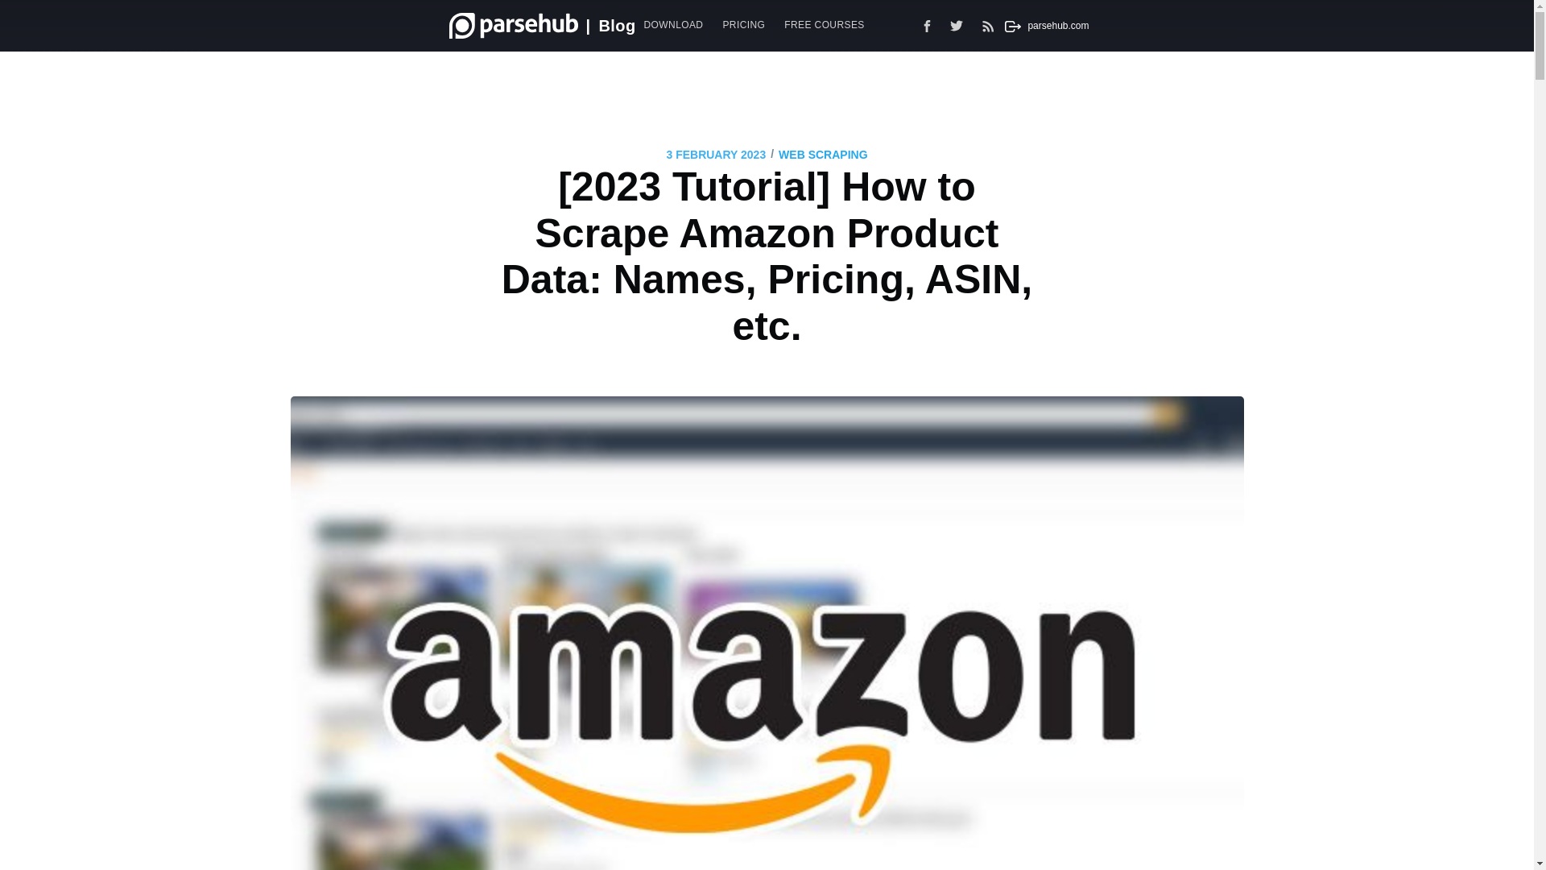 The image size is (1546, 870). Describe the element at coordinates (743, 24) in the screenshot. I see `PRICING` at that location.